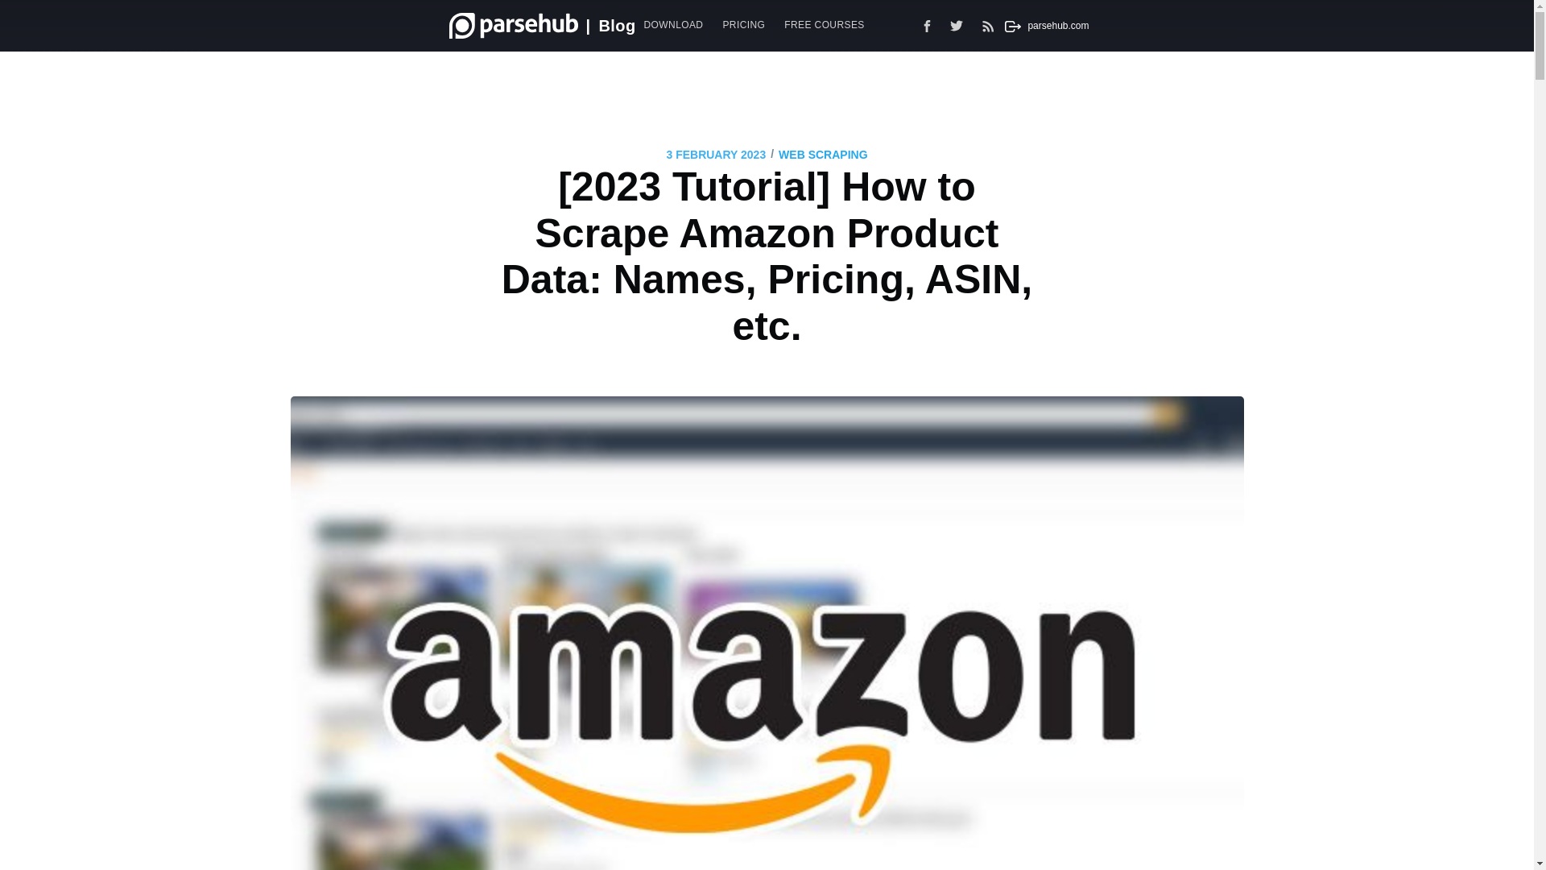 The image size is (1546, 870). Describe the element at coordinates (743, 24) in the screenshot. I see `PRICING` at that location.